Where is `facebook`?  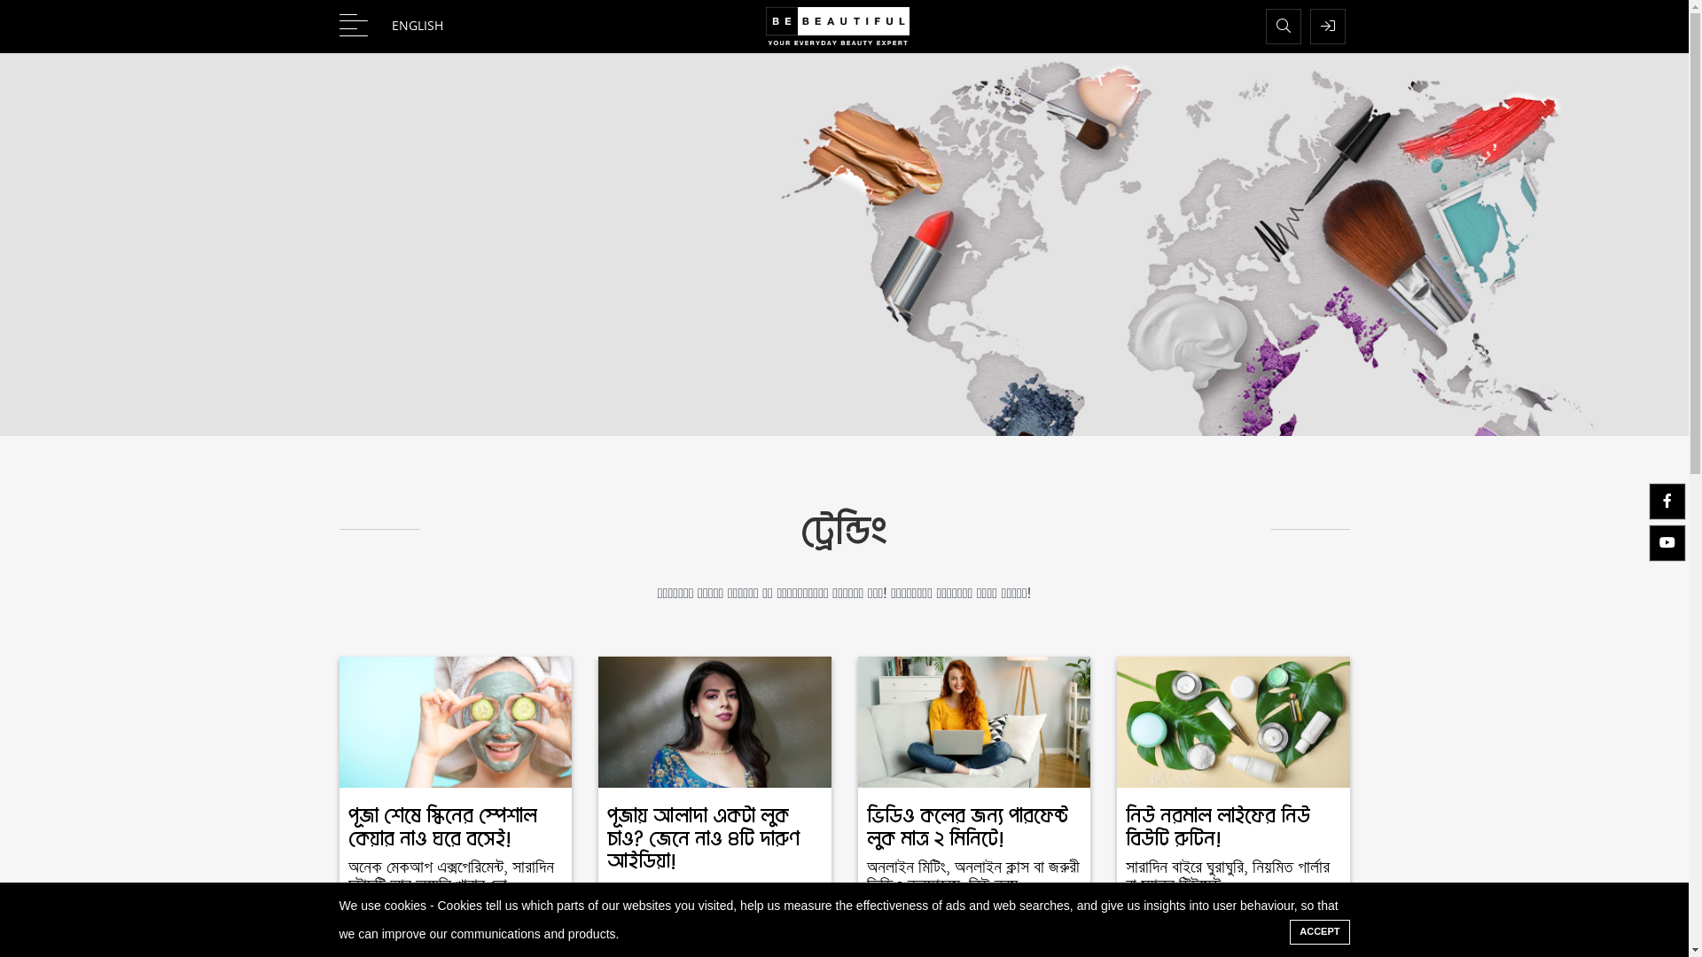
facebook is located at coordinates (1667, 502).